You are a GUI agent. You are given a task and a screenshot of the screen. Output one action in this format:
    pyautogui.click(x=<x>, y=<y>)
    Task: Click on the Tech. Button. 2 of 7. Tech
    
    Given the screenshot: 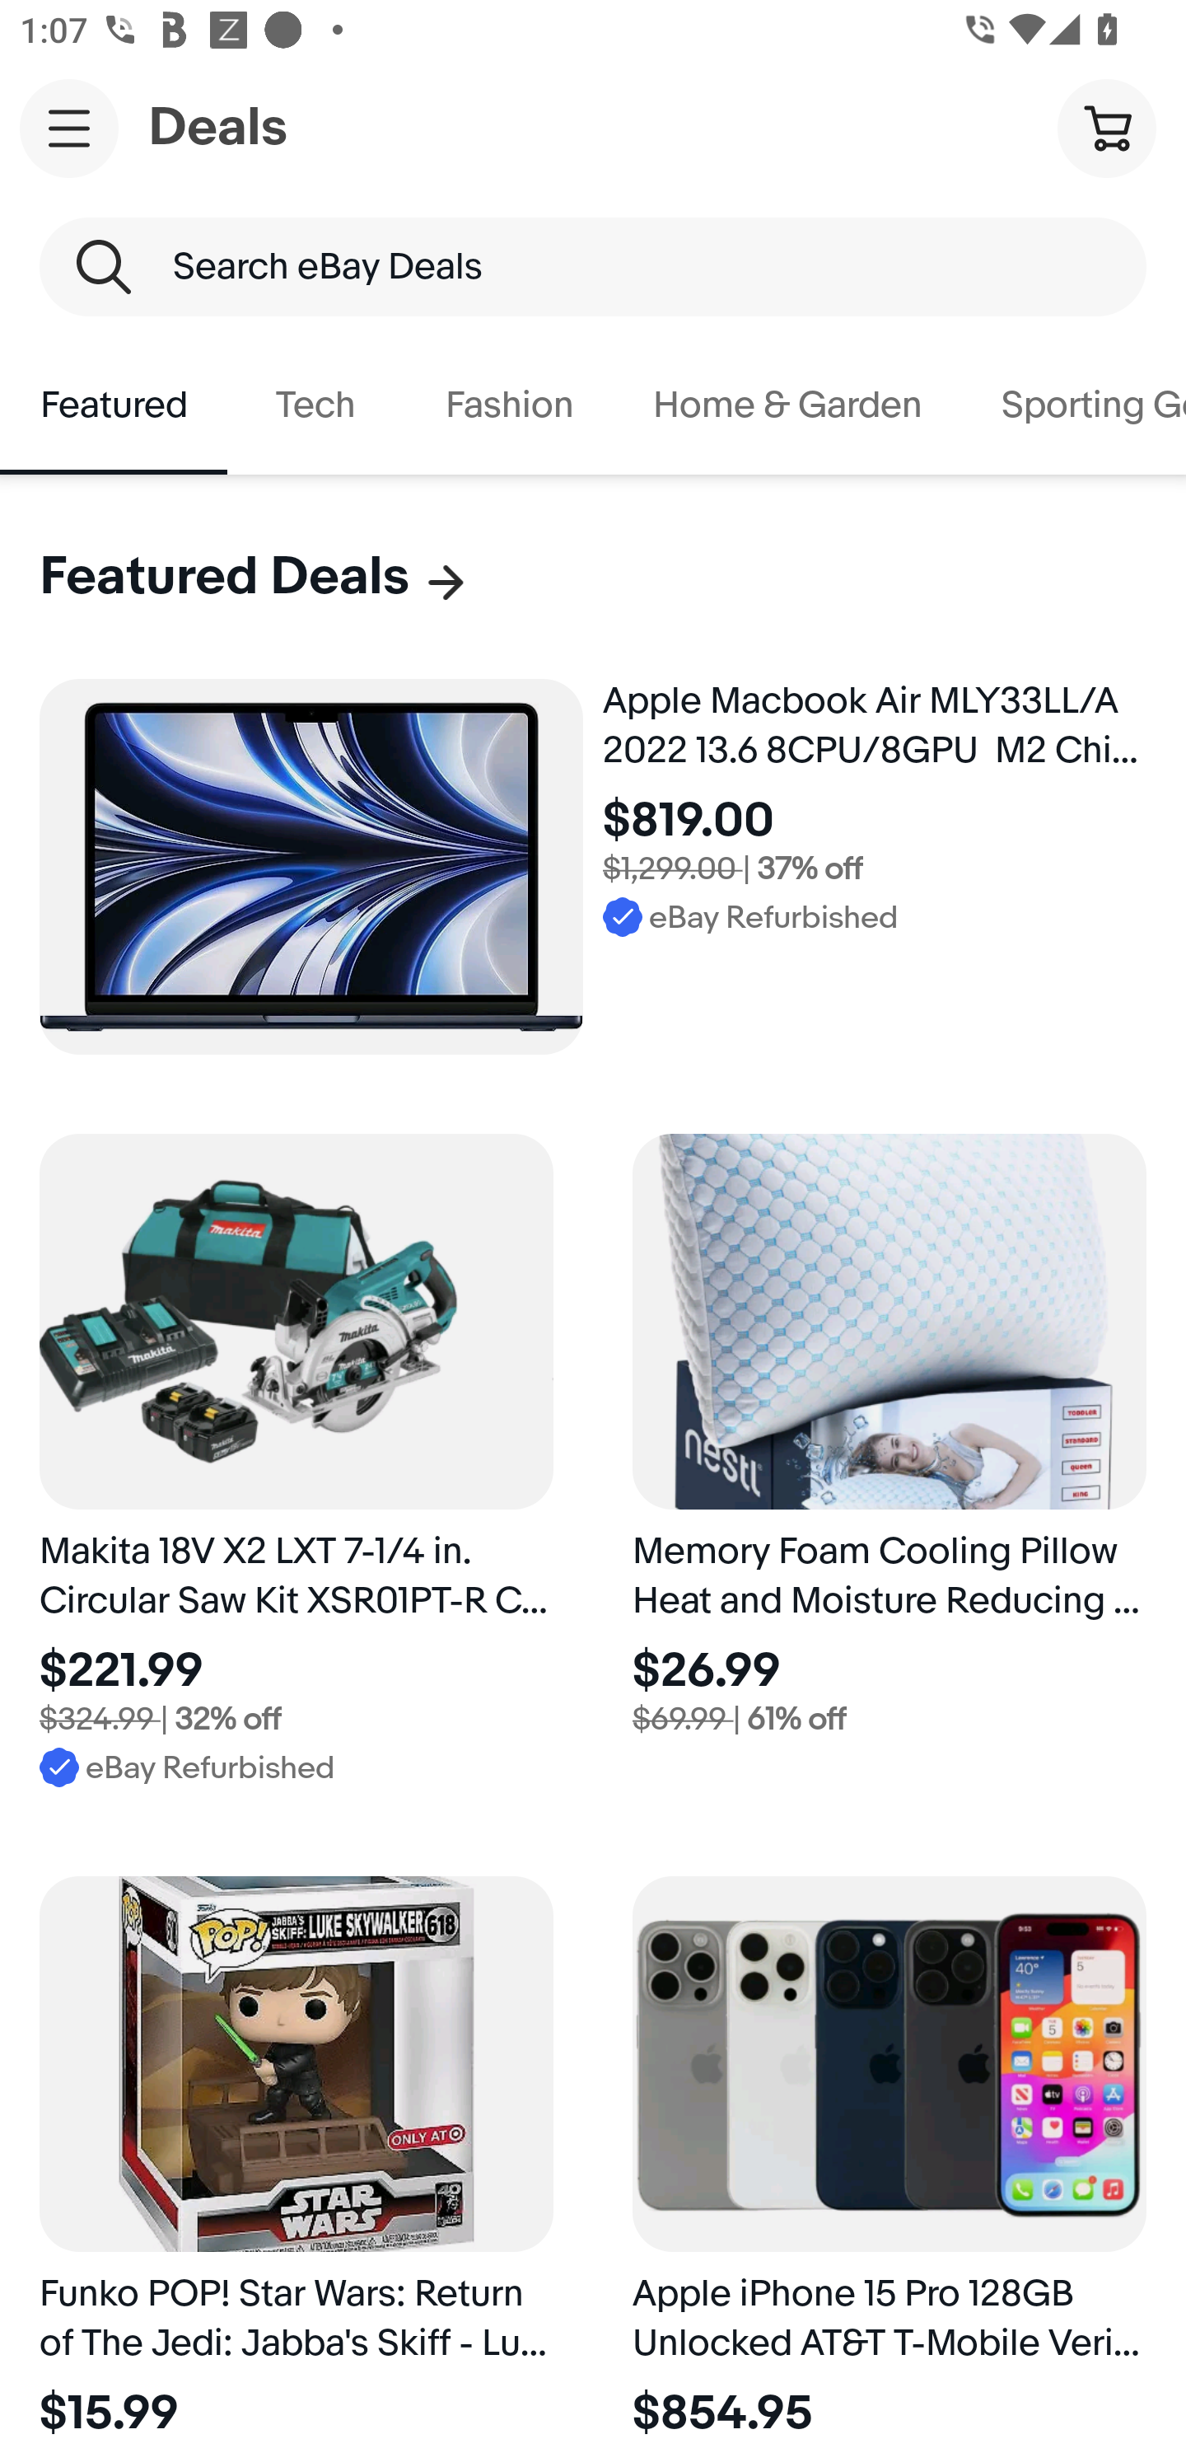 What is the action you would take?
    pyautogui.click(x=316, y=405)
    